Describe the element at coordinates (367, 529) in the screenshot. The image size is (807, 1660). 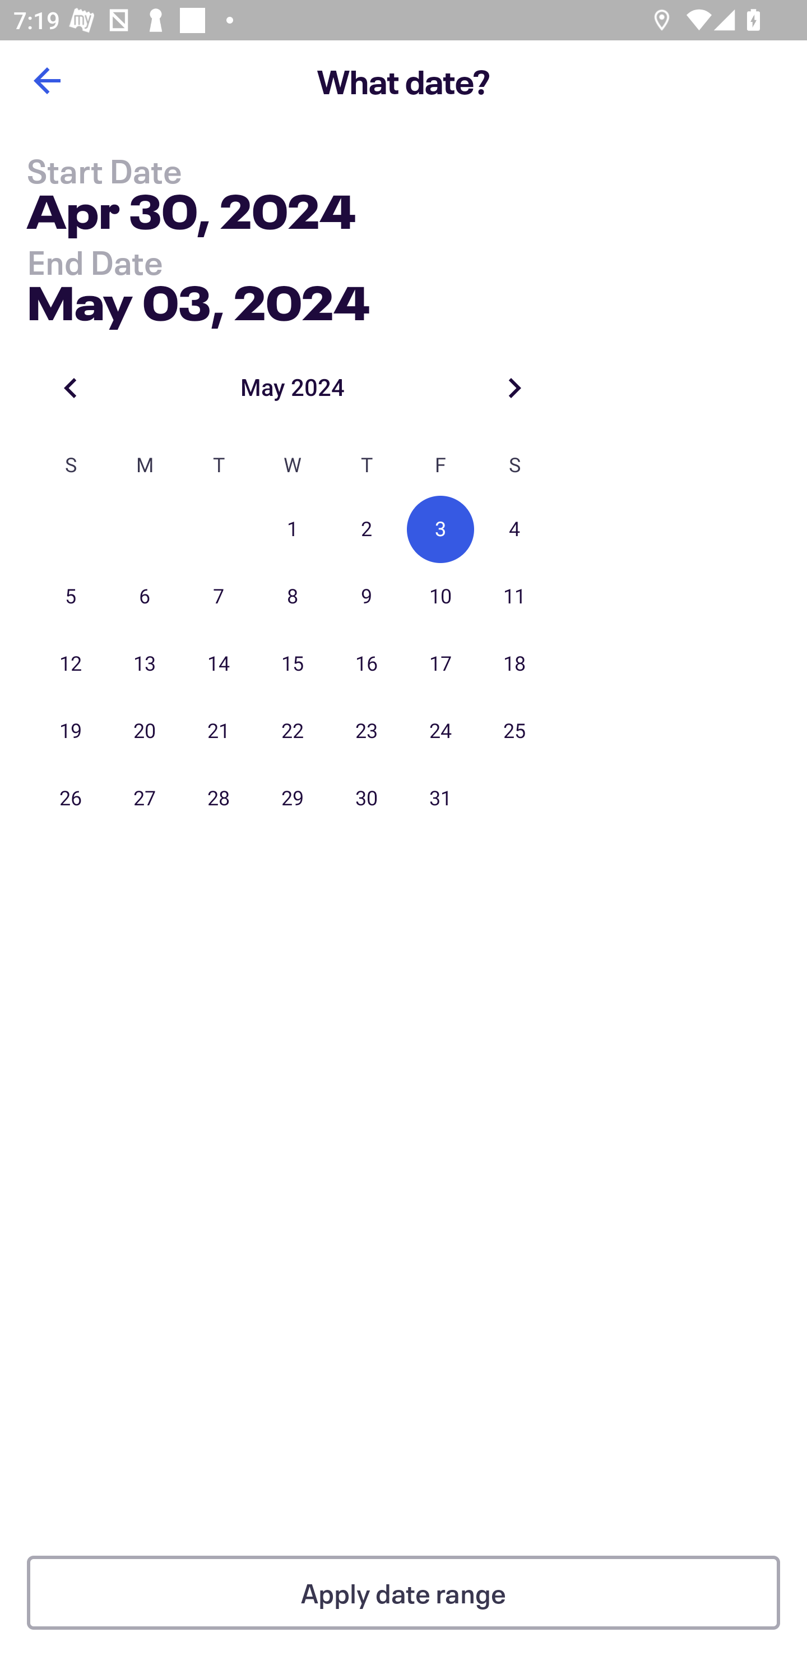
I see `2 02 May 2024` at that location.